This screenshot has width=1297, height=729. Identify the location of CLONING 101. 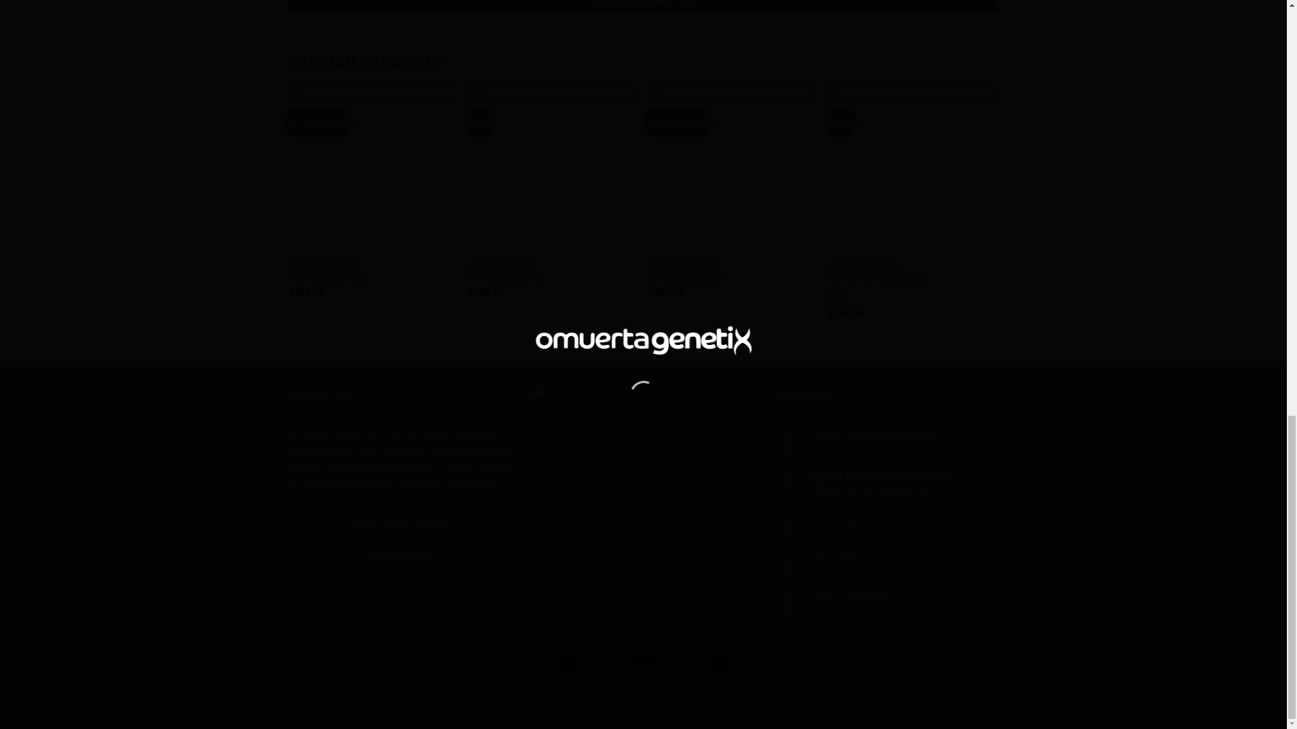
(903, 520).